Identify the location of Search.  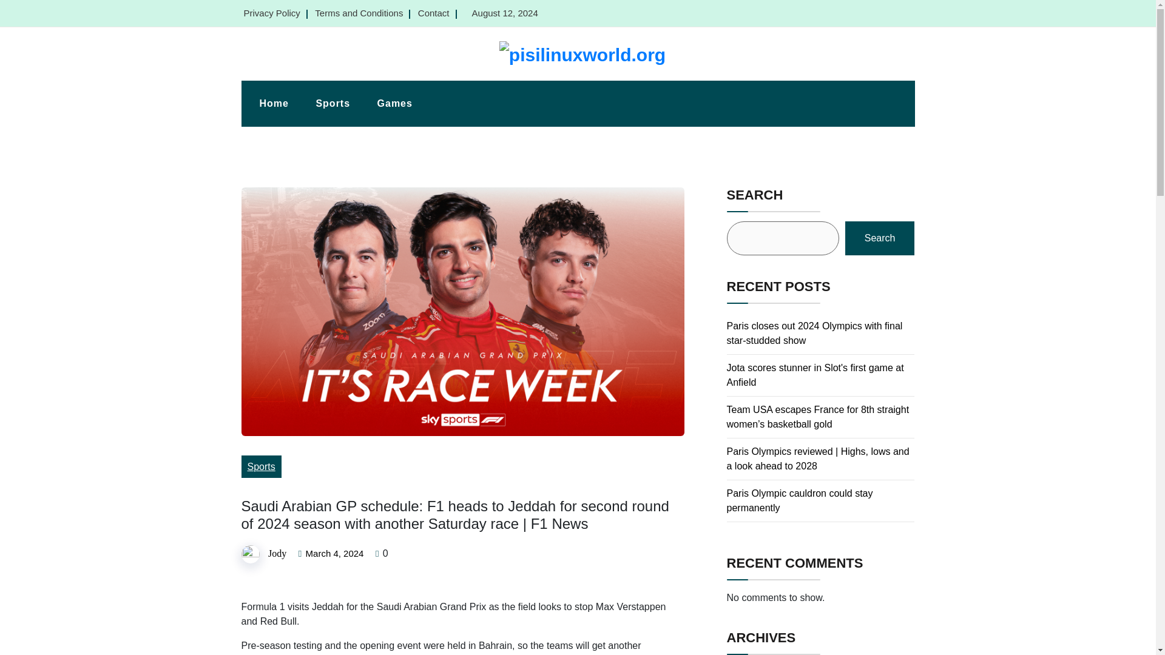
(880, 238).